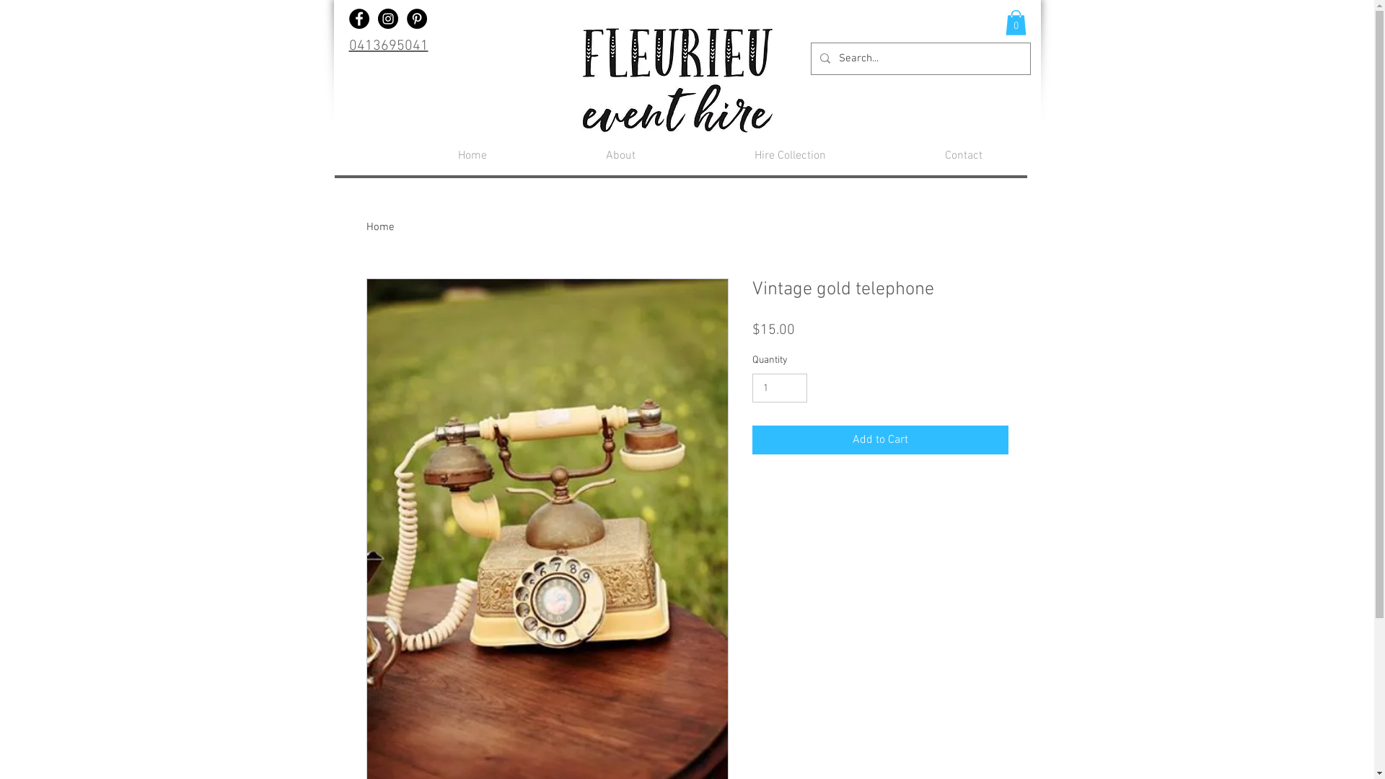 Image resolution: width=1385 pixels, height=779 pixels. I want to click on Home, so click(423, 156).